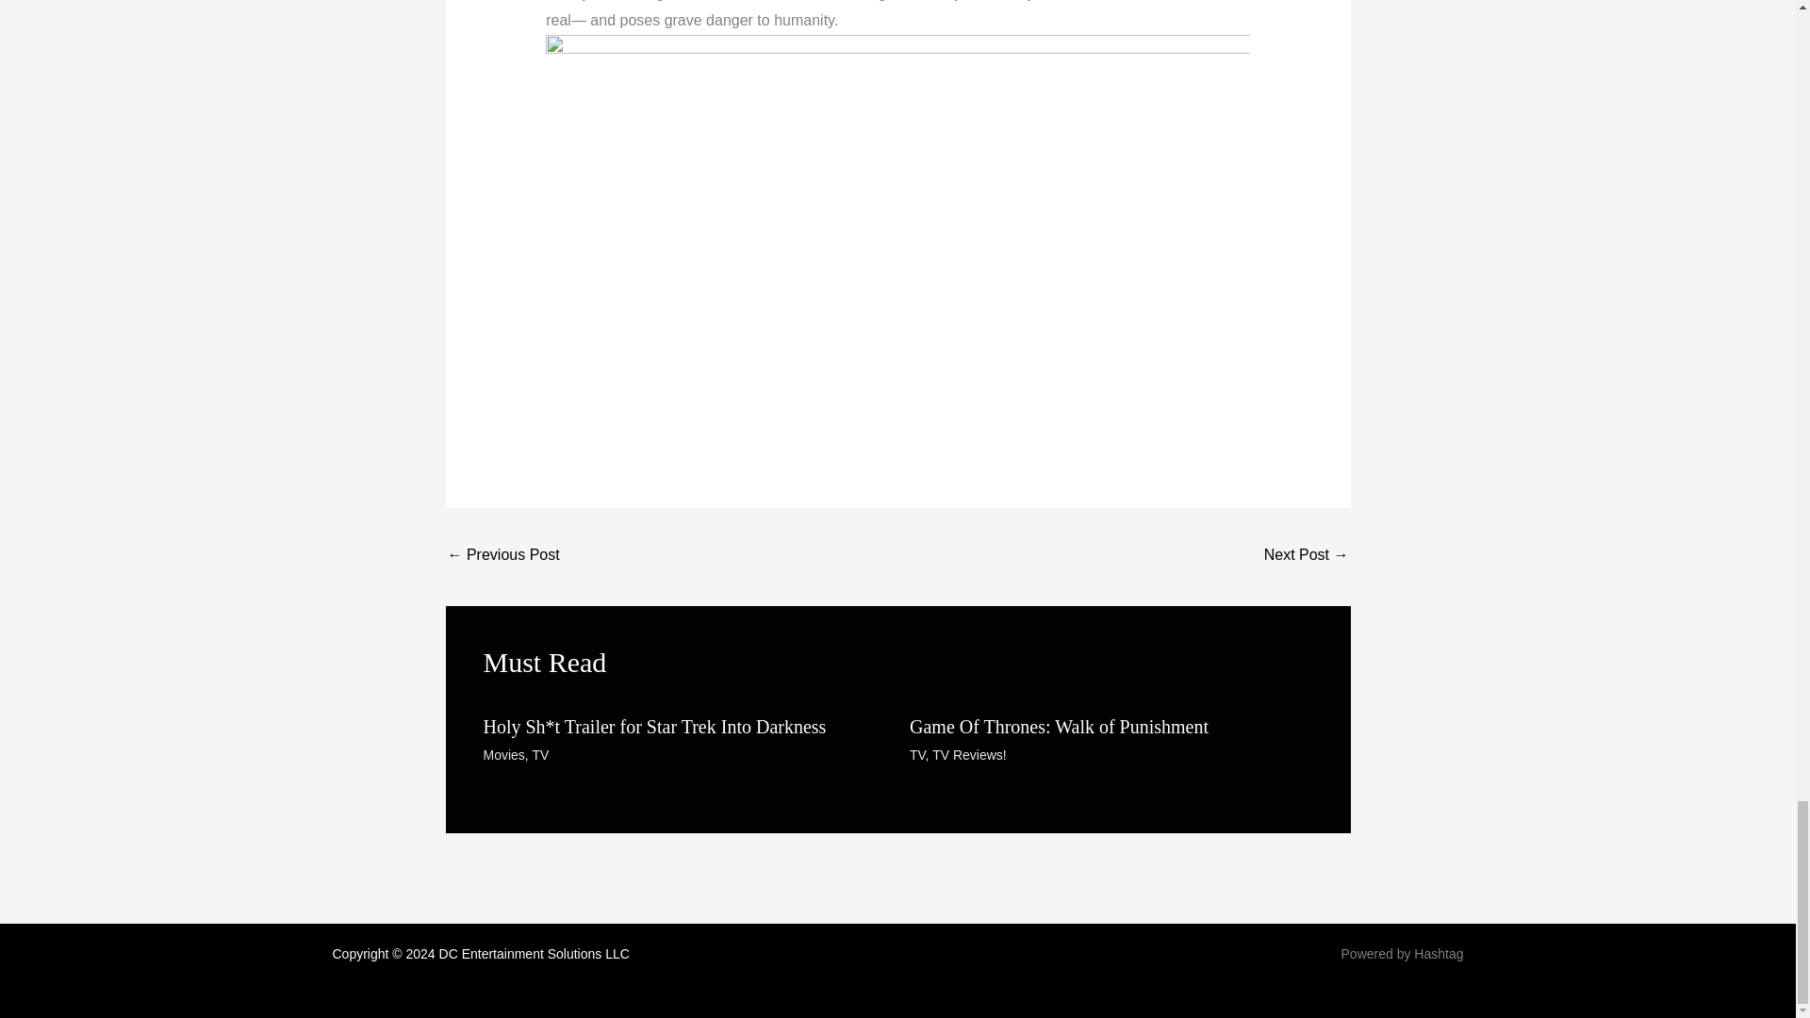  I want to click on TV, so click(917, 754).